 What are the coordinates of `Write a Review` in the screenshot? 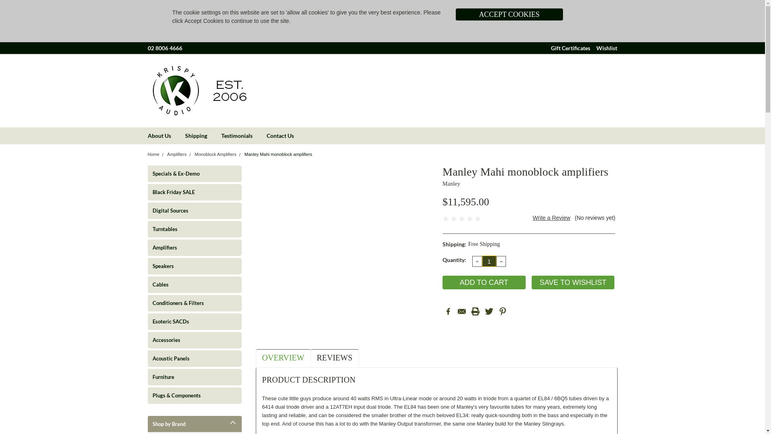 It's located at (551, 218).